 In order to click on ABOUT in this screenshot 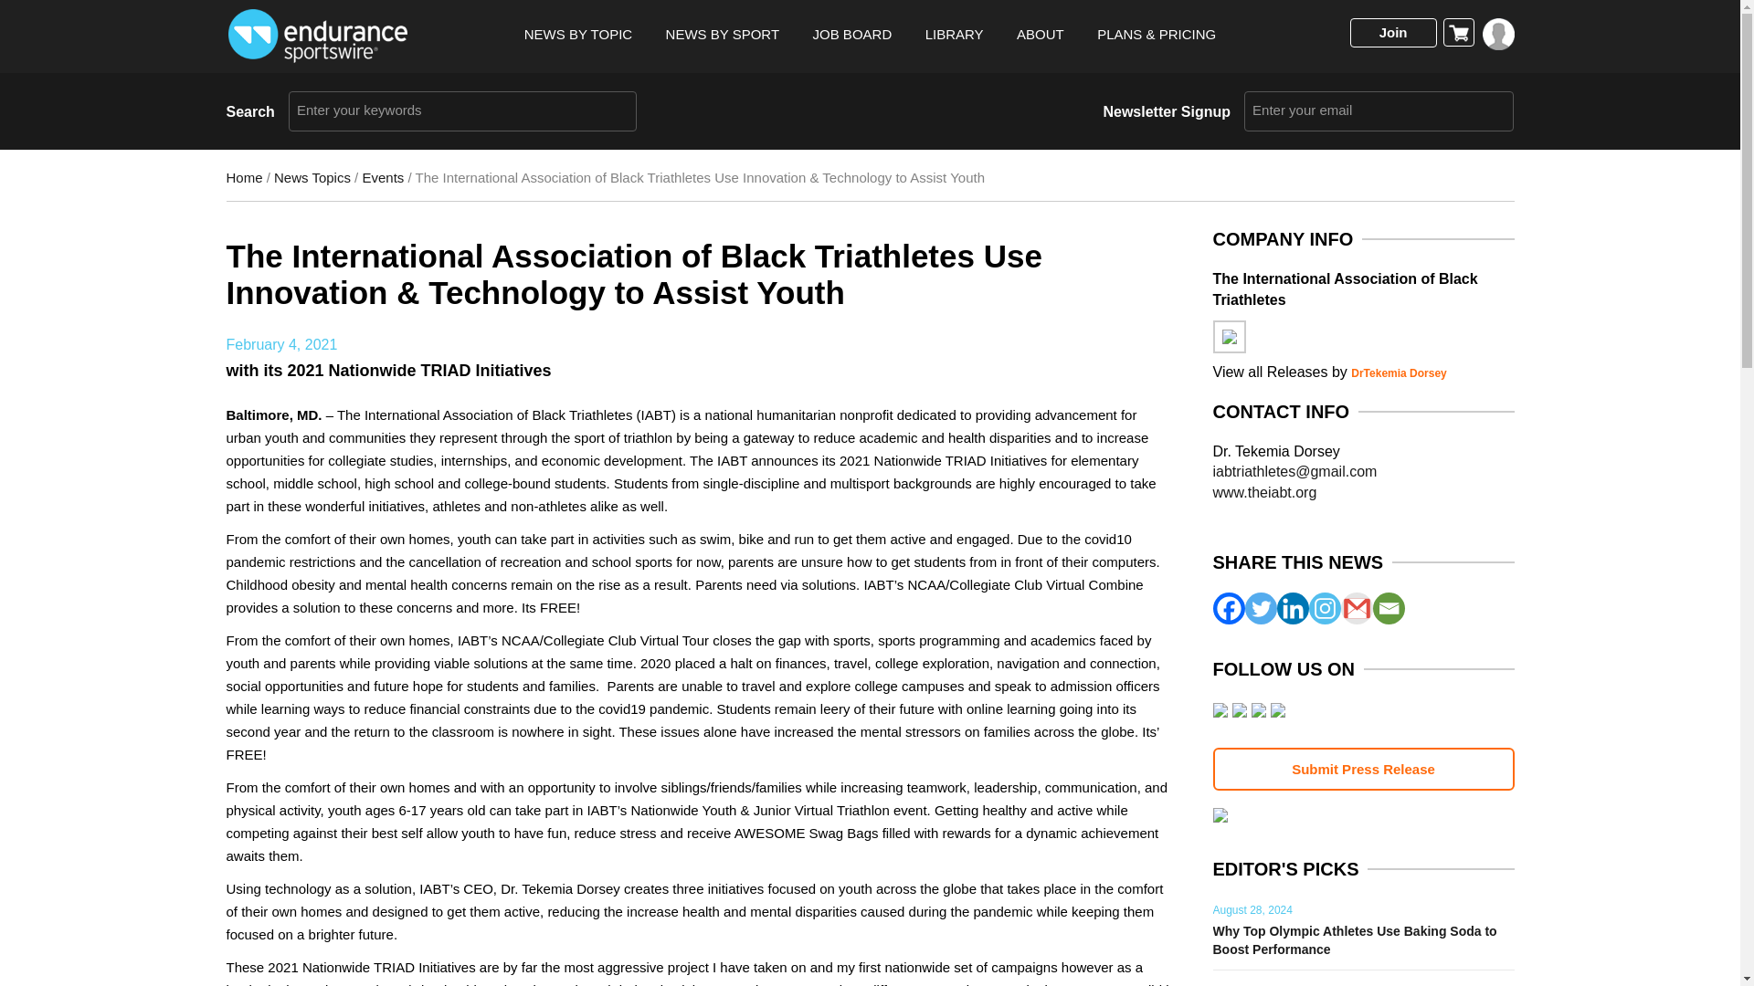, I will do `click(1041, 35)`.